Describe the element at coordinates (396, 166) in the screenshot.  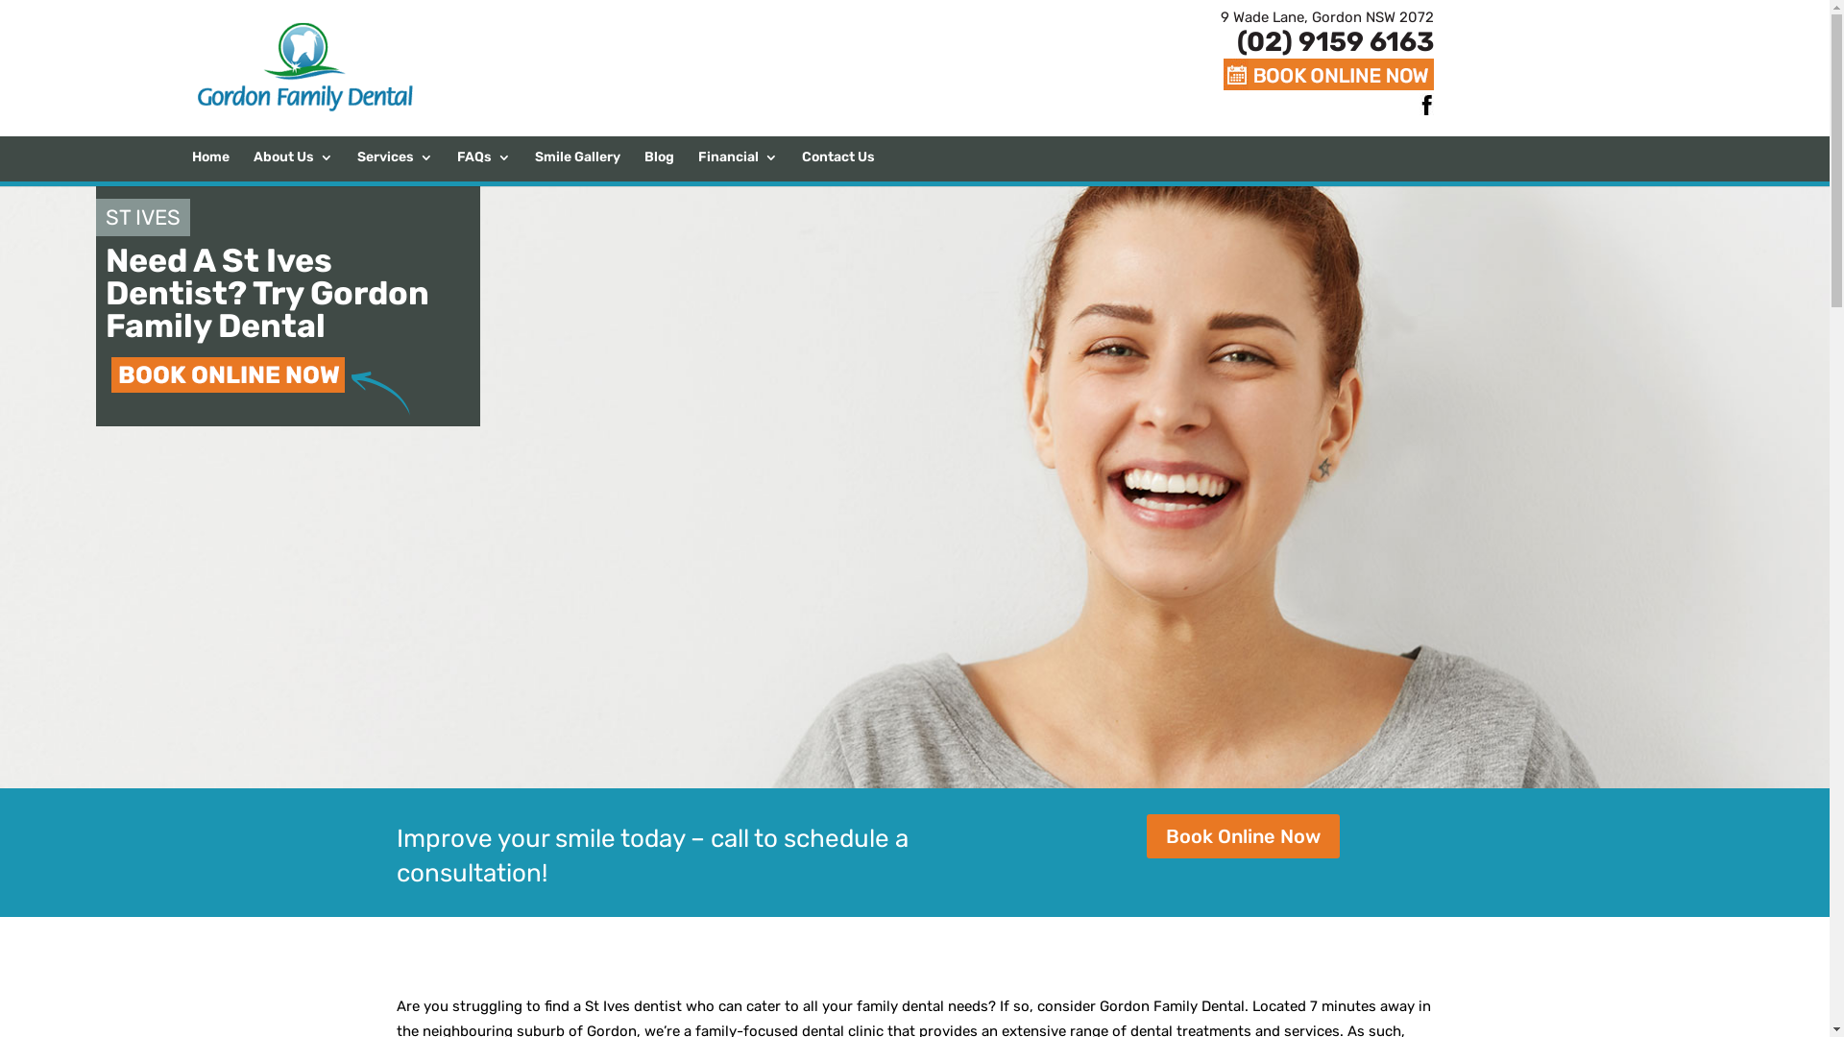
I see `Services` at that location.